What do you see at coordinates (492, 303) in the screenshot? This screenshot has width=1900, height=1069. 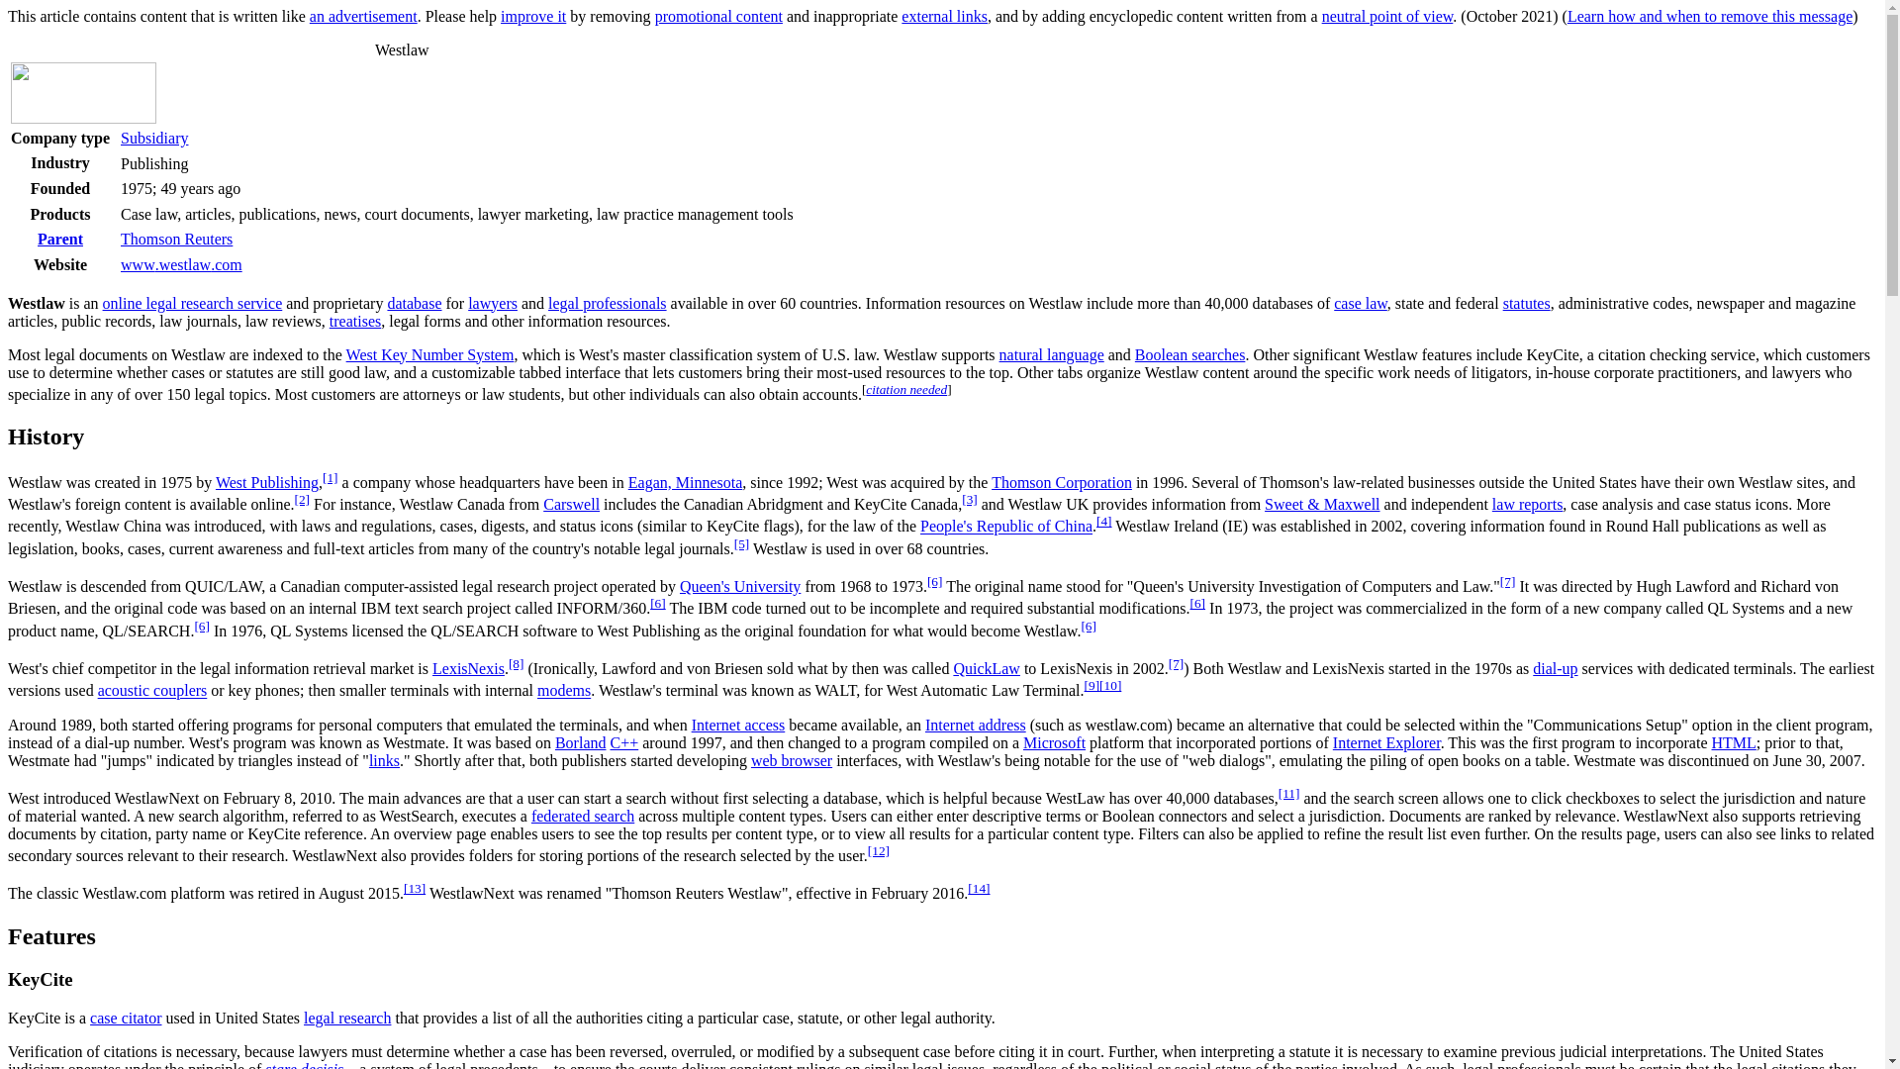 I see `lawyers` at bounding box center [492, 303].